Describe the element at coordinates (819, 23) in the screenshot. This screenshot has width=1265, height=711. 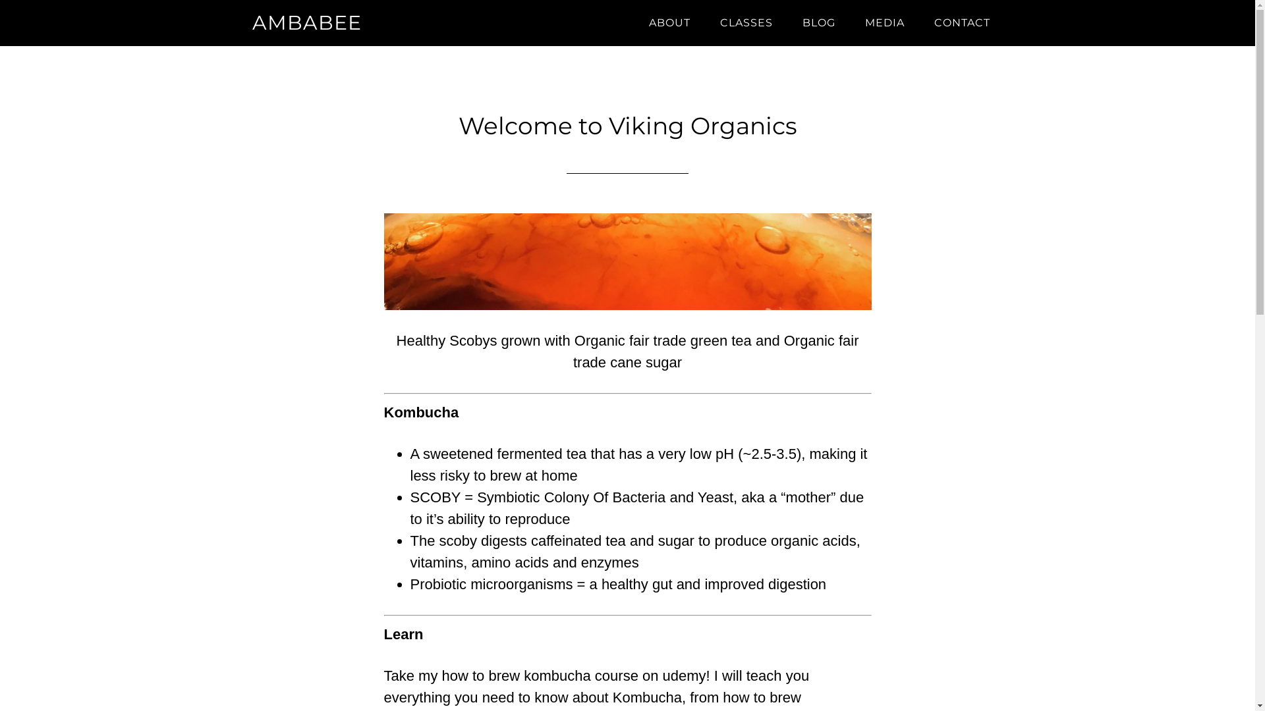
I see `BLOG` at that location.